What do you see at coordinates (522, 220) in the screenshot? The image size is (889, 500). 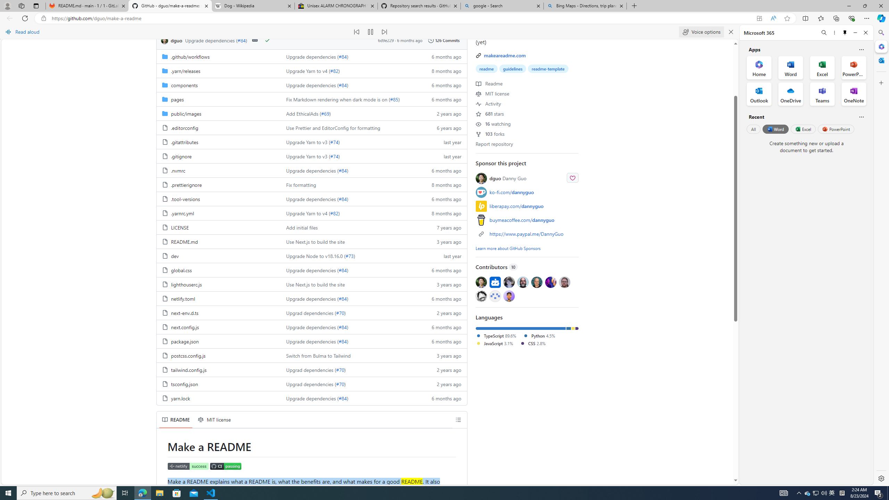 I see `buymeacoffee.com/dannyguo` at bounding box center [522, 220].